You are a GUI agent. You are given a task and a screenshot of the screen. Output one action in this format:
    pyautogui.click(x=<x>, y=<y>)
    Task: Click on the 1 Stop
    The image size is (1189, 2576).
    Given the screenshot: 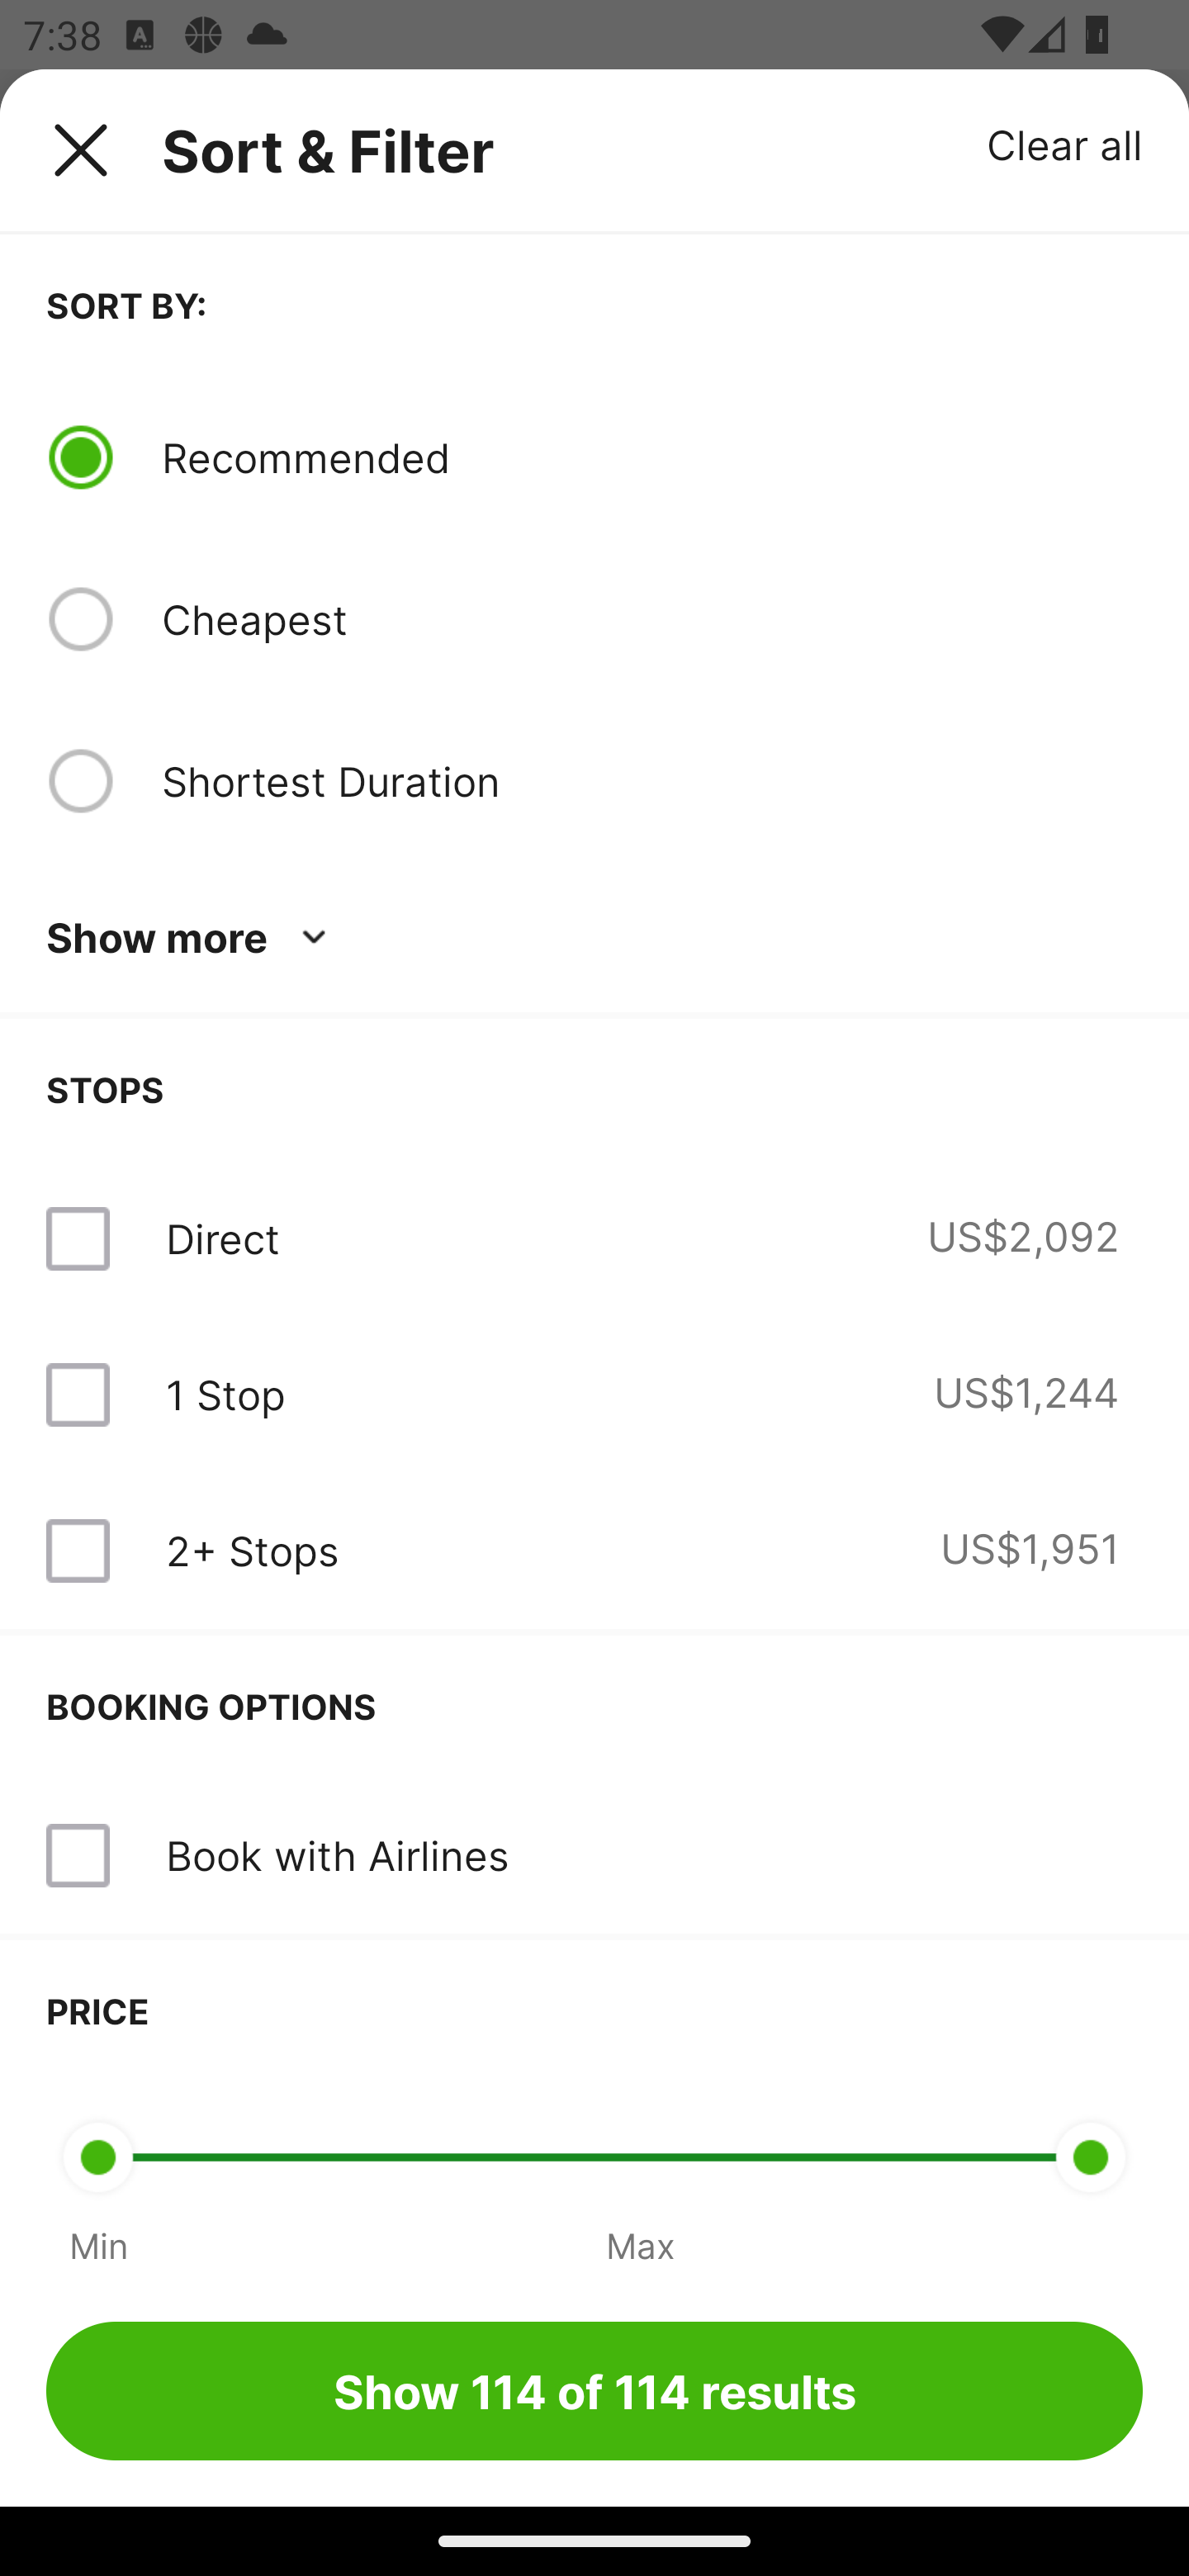 What is the action you would take?
    pyautogui.click(x=225, y=1395)
    